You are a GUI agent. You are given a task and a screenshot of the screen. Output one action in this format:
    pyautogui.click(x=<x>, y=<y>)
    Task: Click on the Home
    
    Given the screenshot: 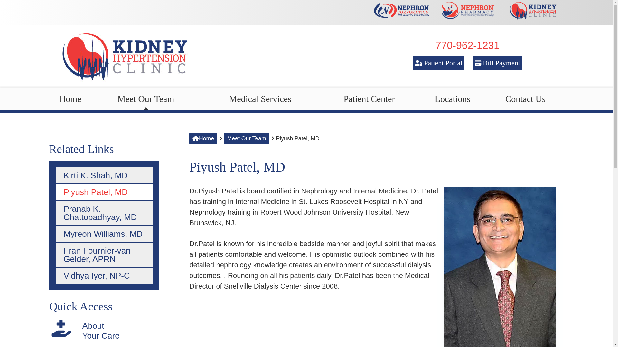 What is the action you would take?
    pyautogui.click(x=70, y=99)
    